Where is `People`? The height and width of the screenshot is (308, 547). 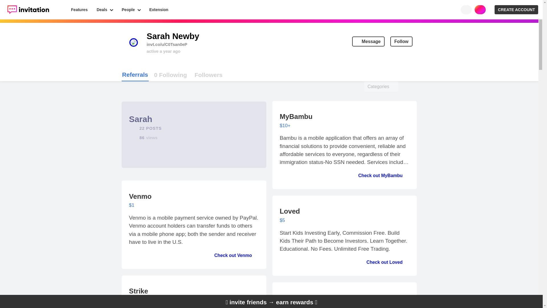 People is located at coordinates (401, 42).